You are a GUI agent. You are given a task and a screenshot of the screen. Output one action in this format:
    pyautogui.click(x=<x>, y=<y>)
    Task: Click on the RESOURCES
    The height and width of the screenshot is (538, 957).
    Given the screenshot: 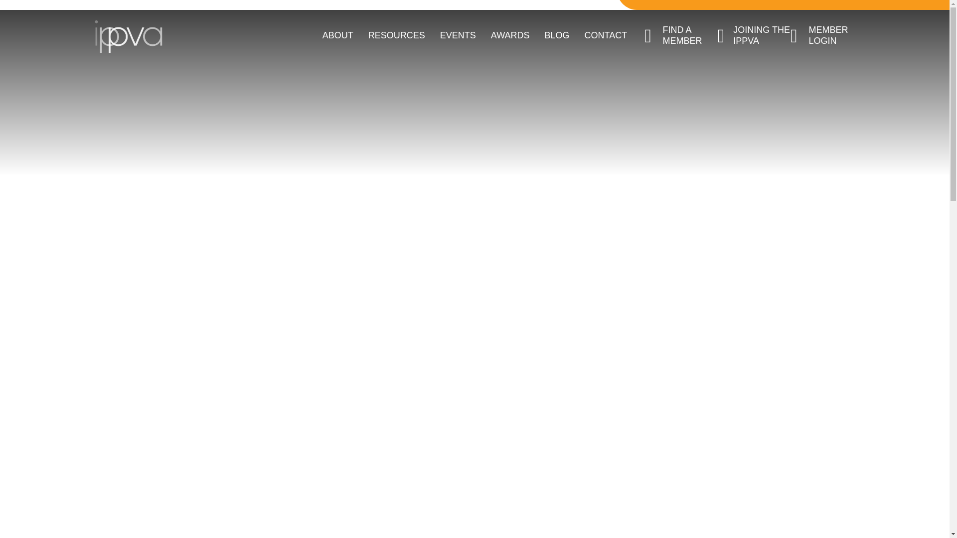 What is the action you would take?
    pyautogui.click(x=397, y=36)
    